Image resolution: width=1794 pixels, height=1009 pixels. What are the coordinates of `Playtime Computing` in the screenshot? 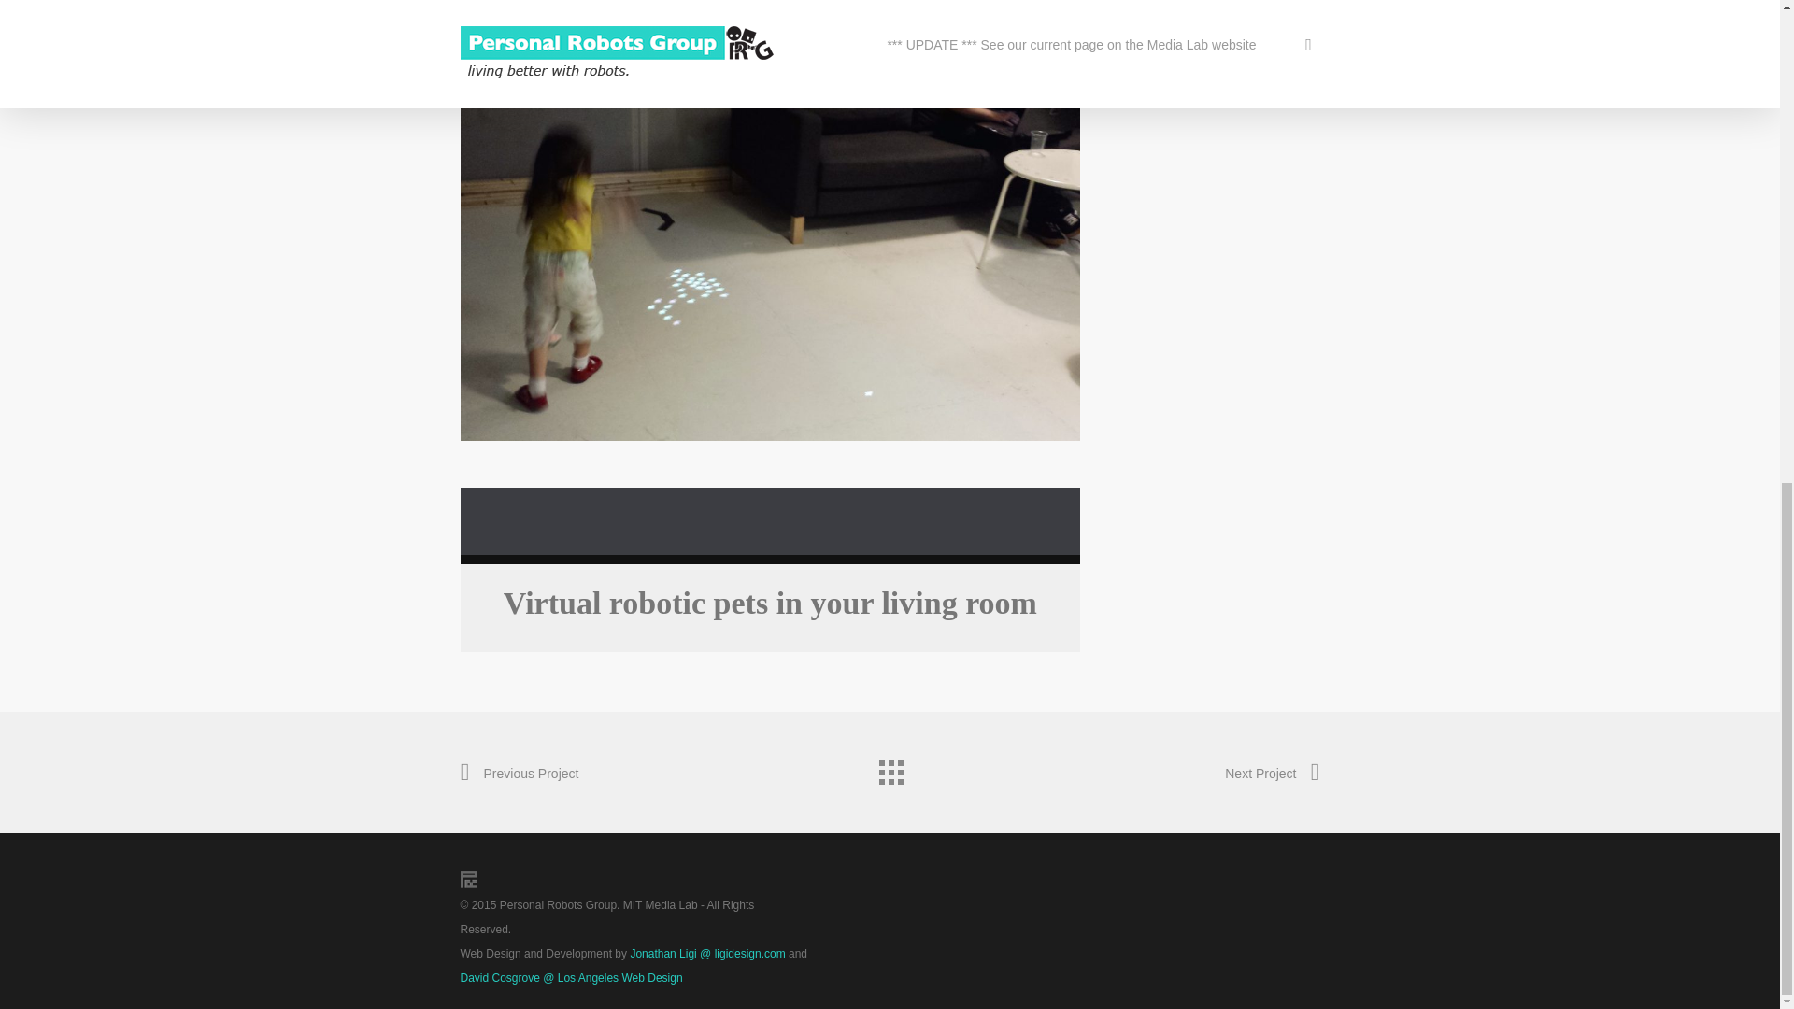 It's located at (1198, 30).